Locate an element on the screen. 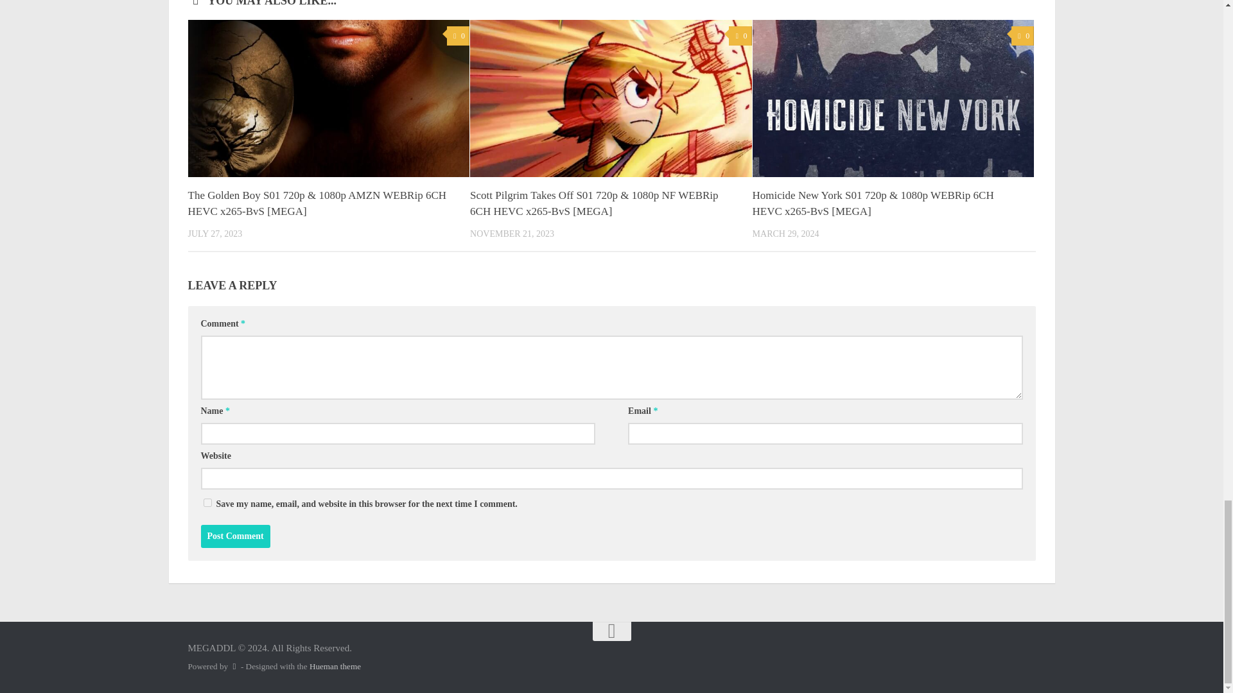 The height and width of the screenshot is (693, 1233). yes is located at coordinates (207, 502).